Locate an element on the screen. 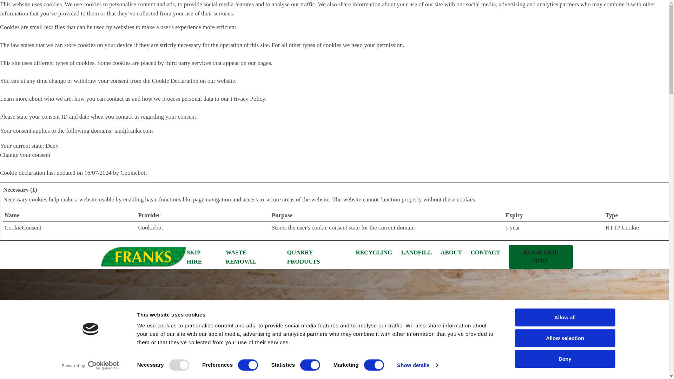 The width and height of the screenshot is (674, 379). Cookiebot's privacy policy is located at coordinates (150, 227).